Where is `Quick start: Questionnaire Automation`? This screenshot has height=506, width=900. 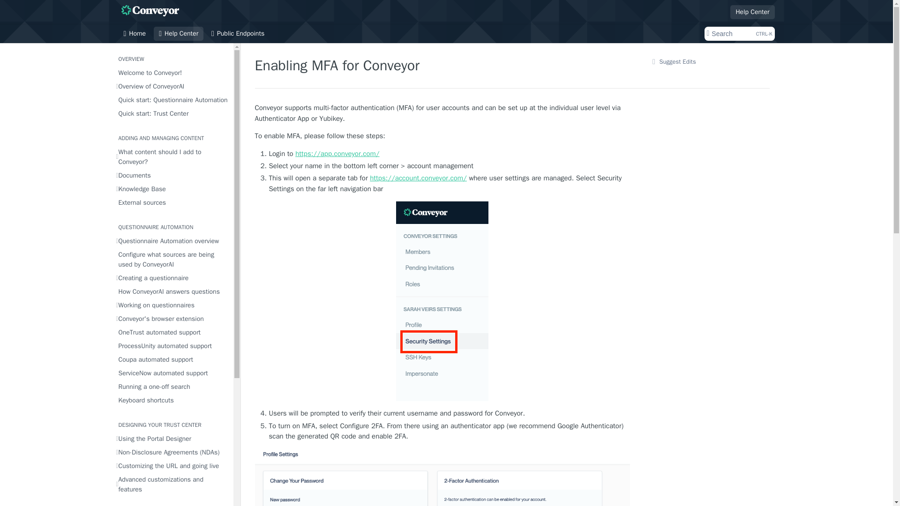 Quick start: Questionnaire Automation is located at coordinates (172, 99).